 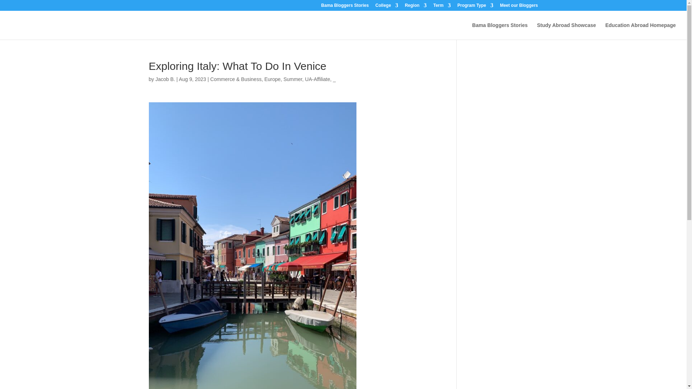 What do you see at coordinates (518, 7) in the screenshot?
I see `Meet our Bloggers` at bounding box center [518, 7].